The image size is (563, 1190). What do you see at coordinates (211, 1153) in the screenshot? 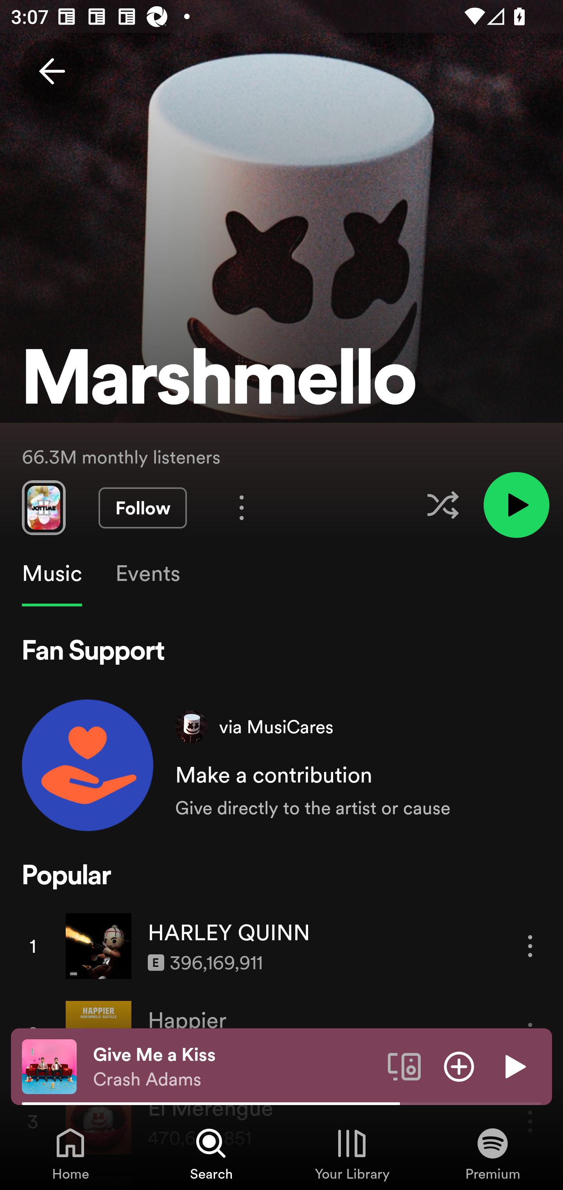
I see `Search, Tab 2 of 4 Search Search` at bounding box center [211, 1153].